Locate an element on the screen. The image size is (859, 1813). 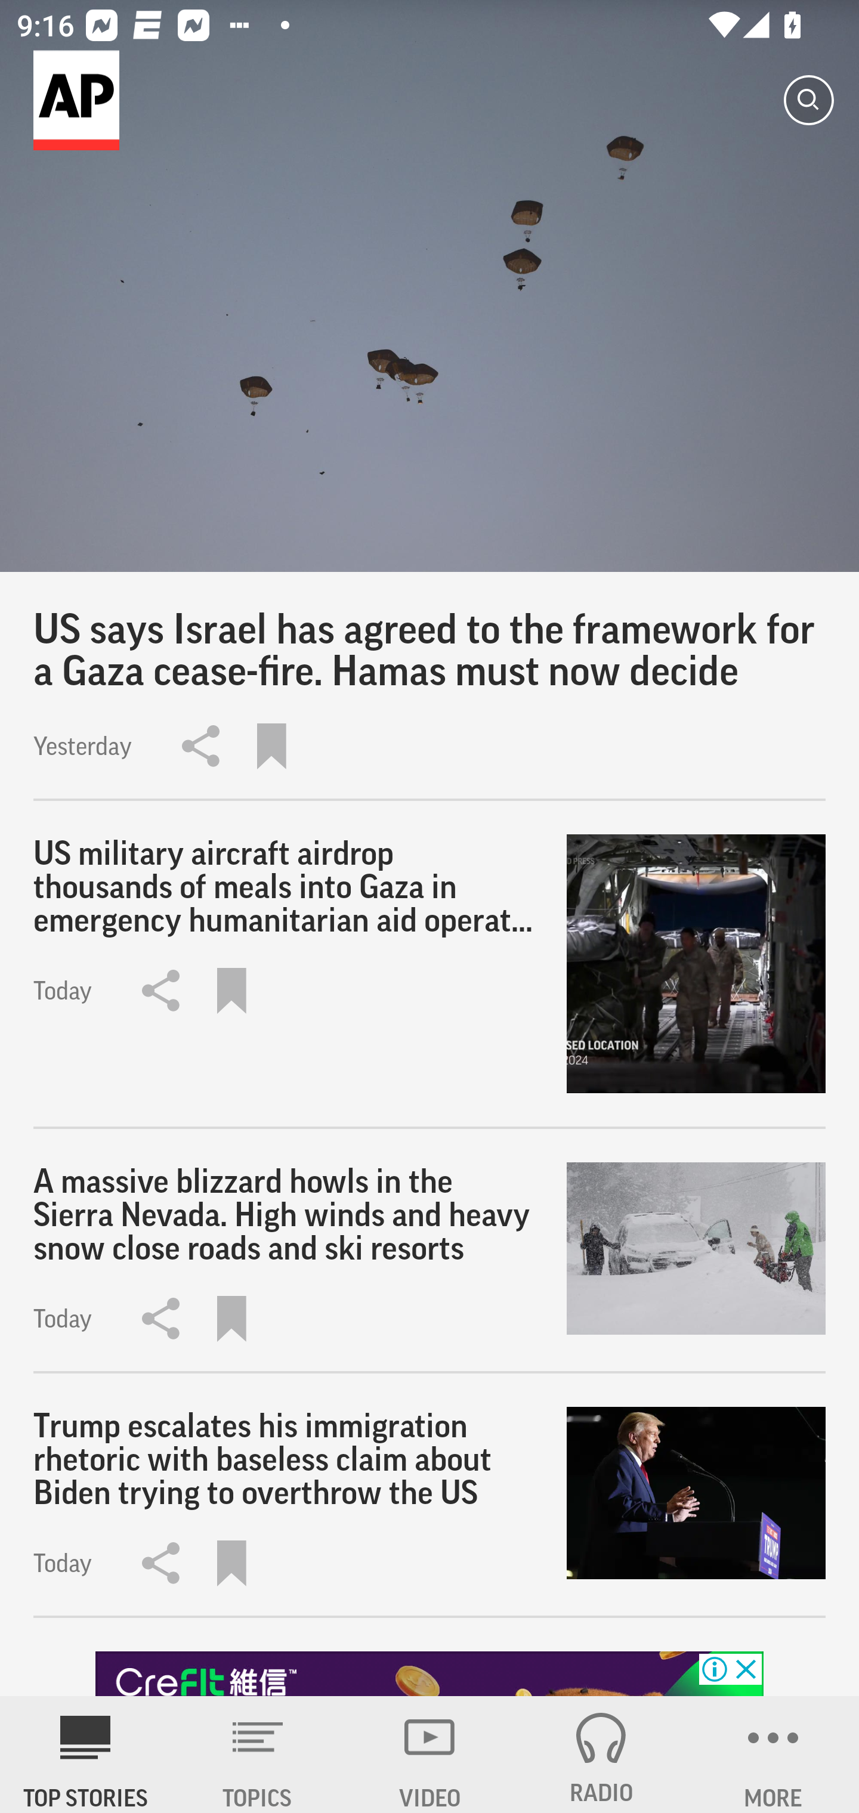
AP News TOP STORIES is located at coordinates (86, 1755).